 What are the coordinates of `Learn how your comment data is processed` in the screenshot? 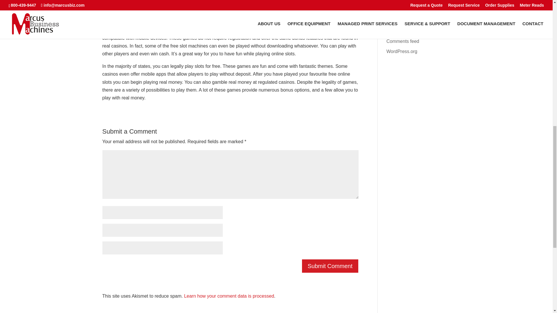 It's located at (229, 296).